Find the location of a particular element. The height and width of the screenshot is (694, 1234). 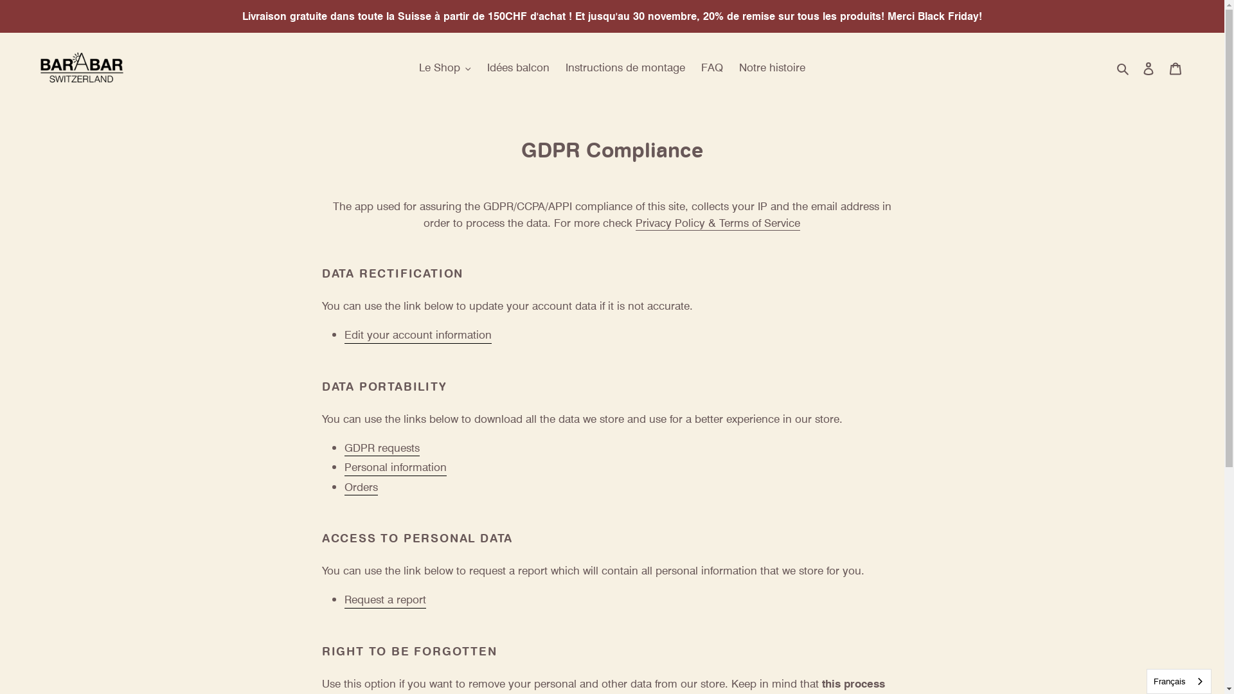

GDPR requests is located at coordinates (382, 449).